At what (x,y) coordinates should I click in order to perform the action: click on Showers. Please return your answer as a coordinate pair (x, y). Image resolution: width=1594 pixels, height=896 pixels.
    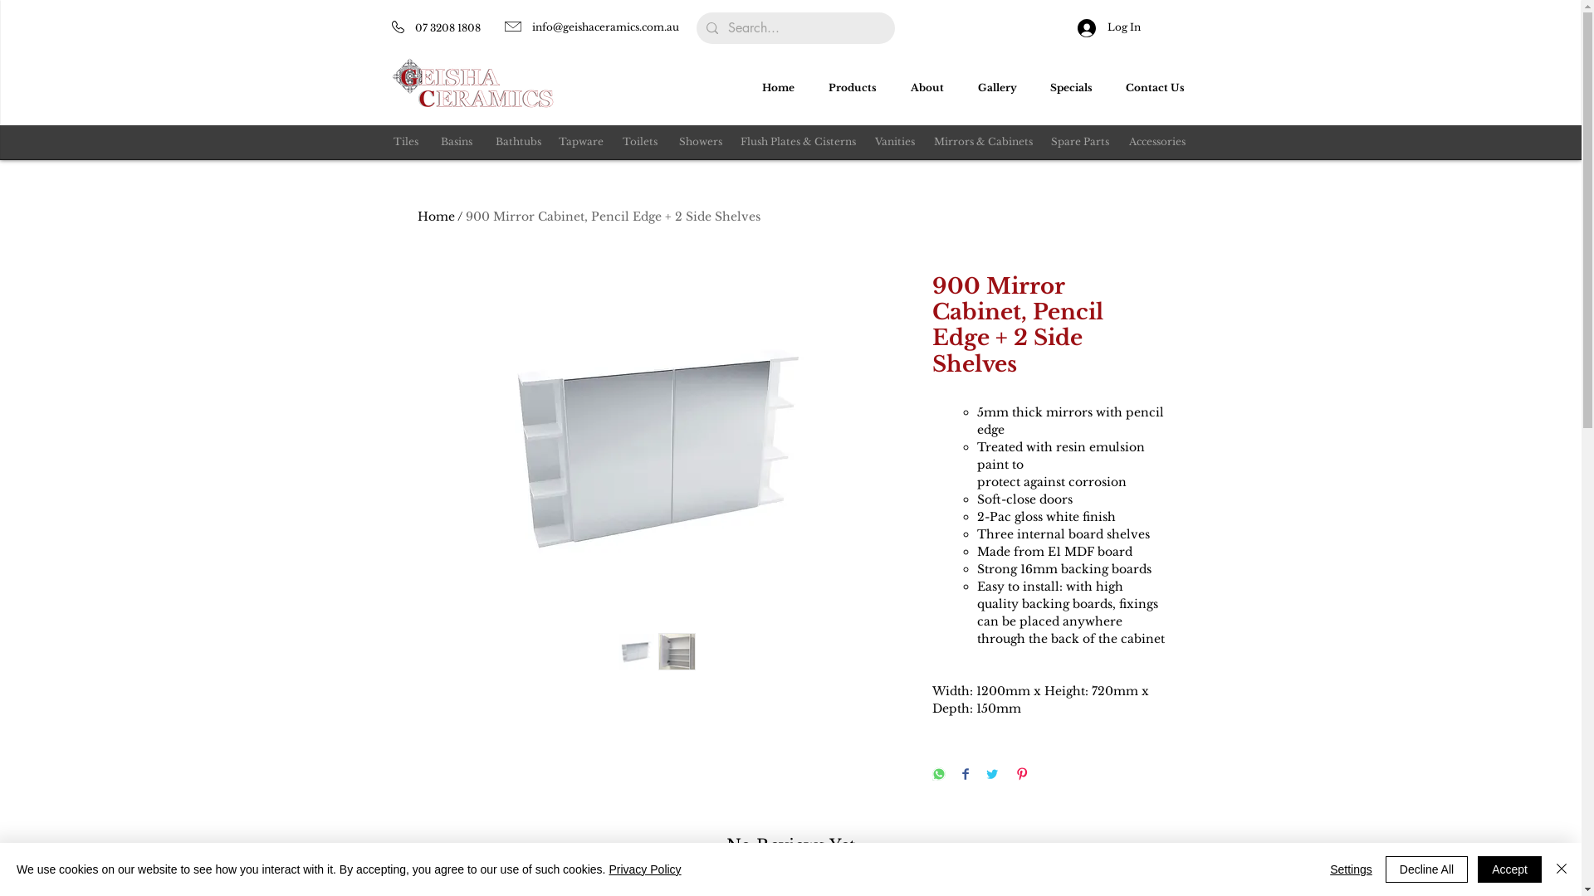
    Looking at the image, I should click on (701, 143).